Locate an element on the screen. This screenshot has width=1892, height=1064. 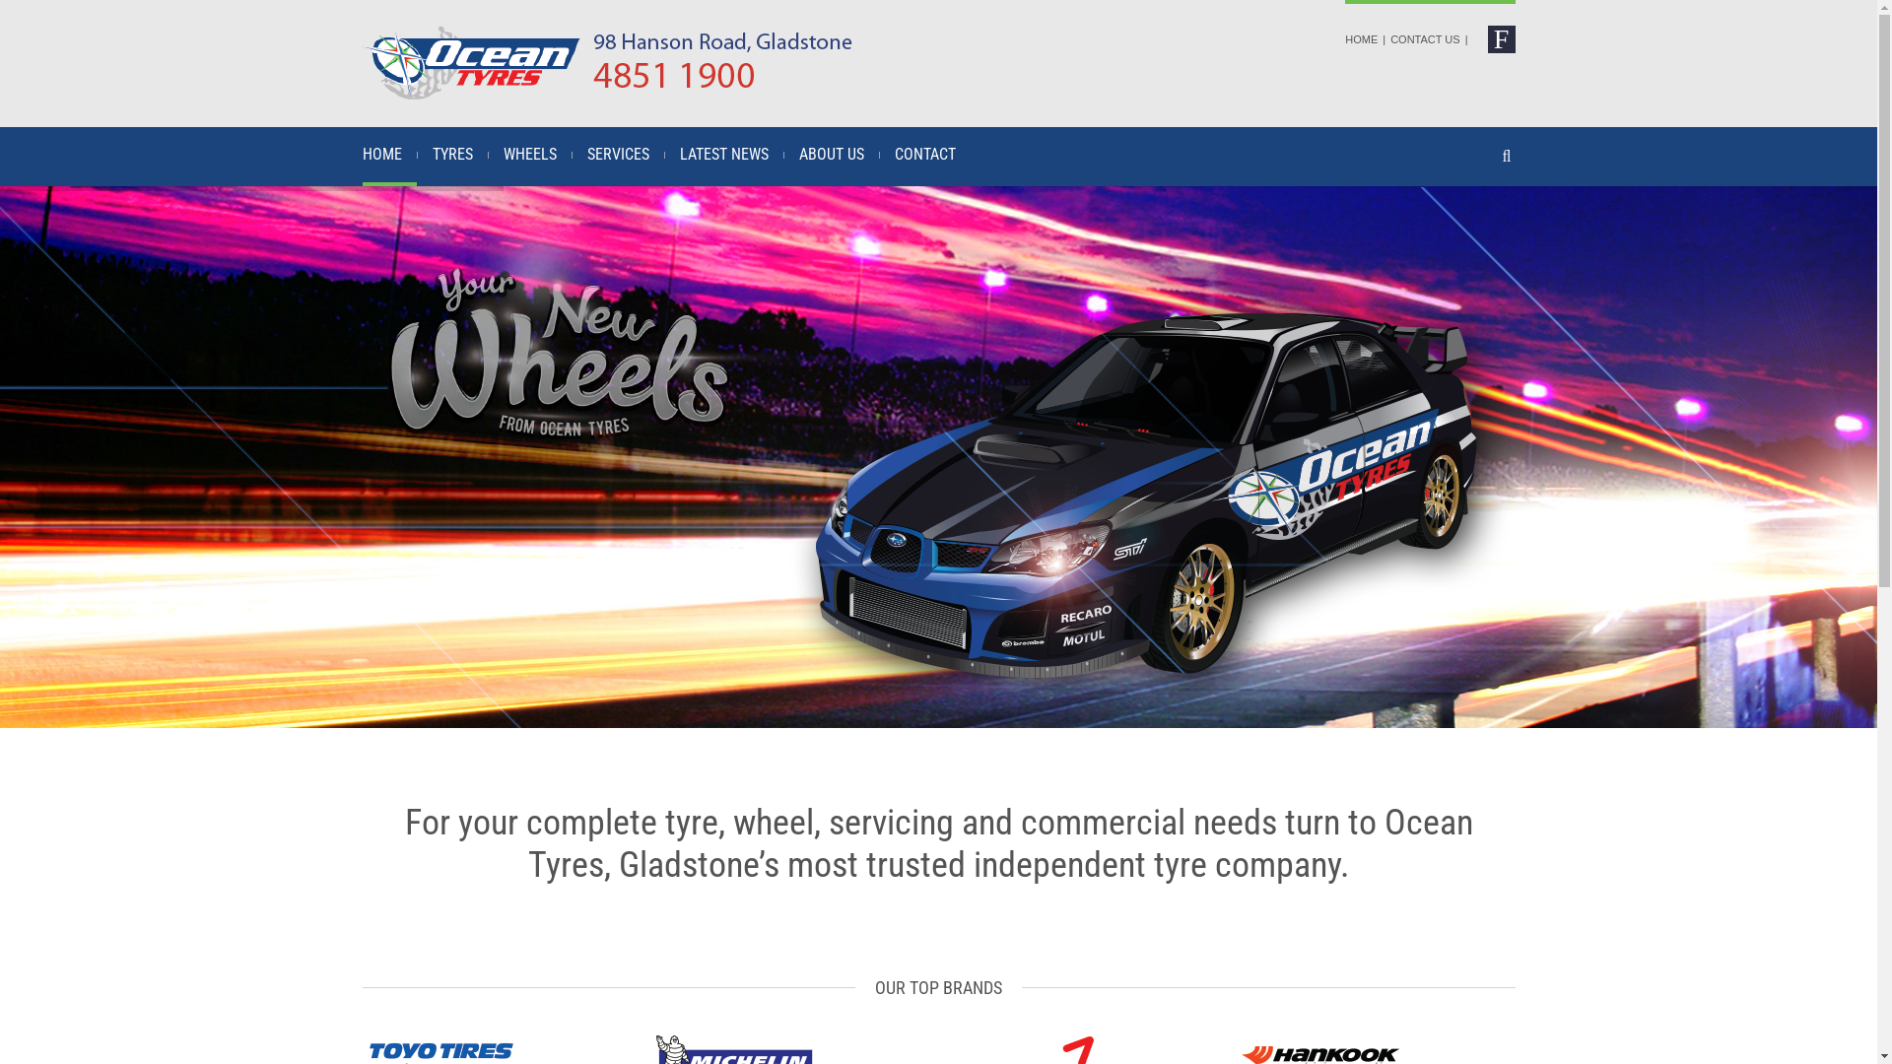
CONTACT US is located at coordinates (1425, 39).